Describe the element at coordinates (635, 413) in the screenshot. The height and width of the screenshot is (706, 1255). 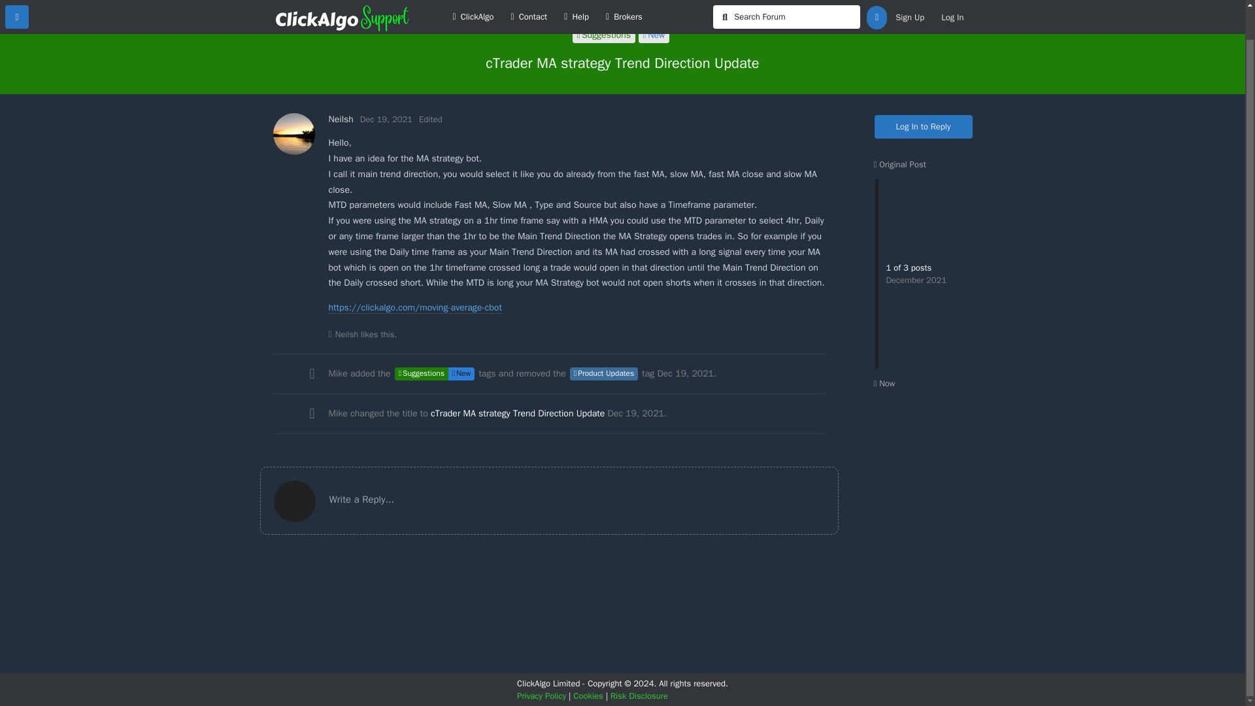
I see `Sunday, December 19, 2021 2:53 PM` at that location.